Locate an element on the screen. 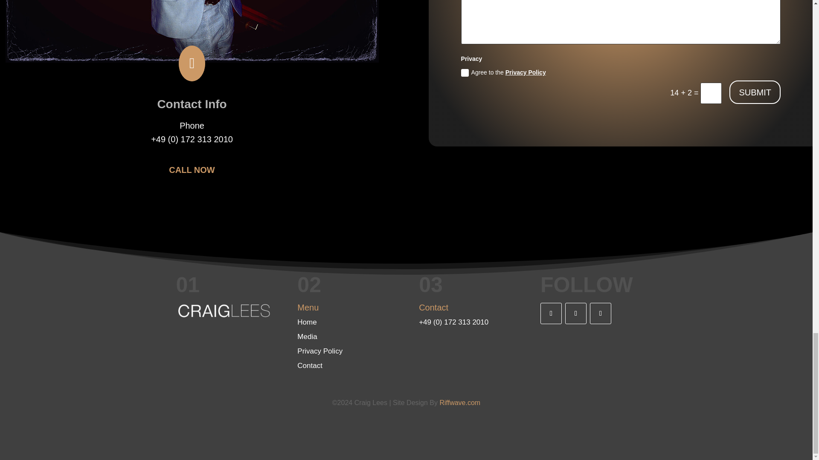  Riffwave.com is located at coordinates (459, 402).